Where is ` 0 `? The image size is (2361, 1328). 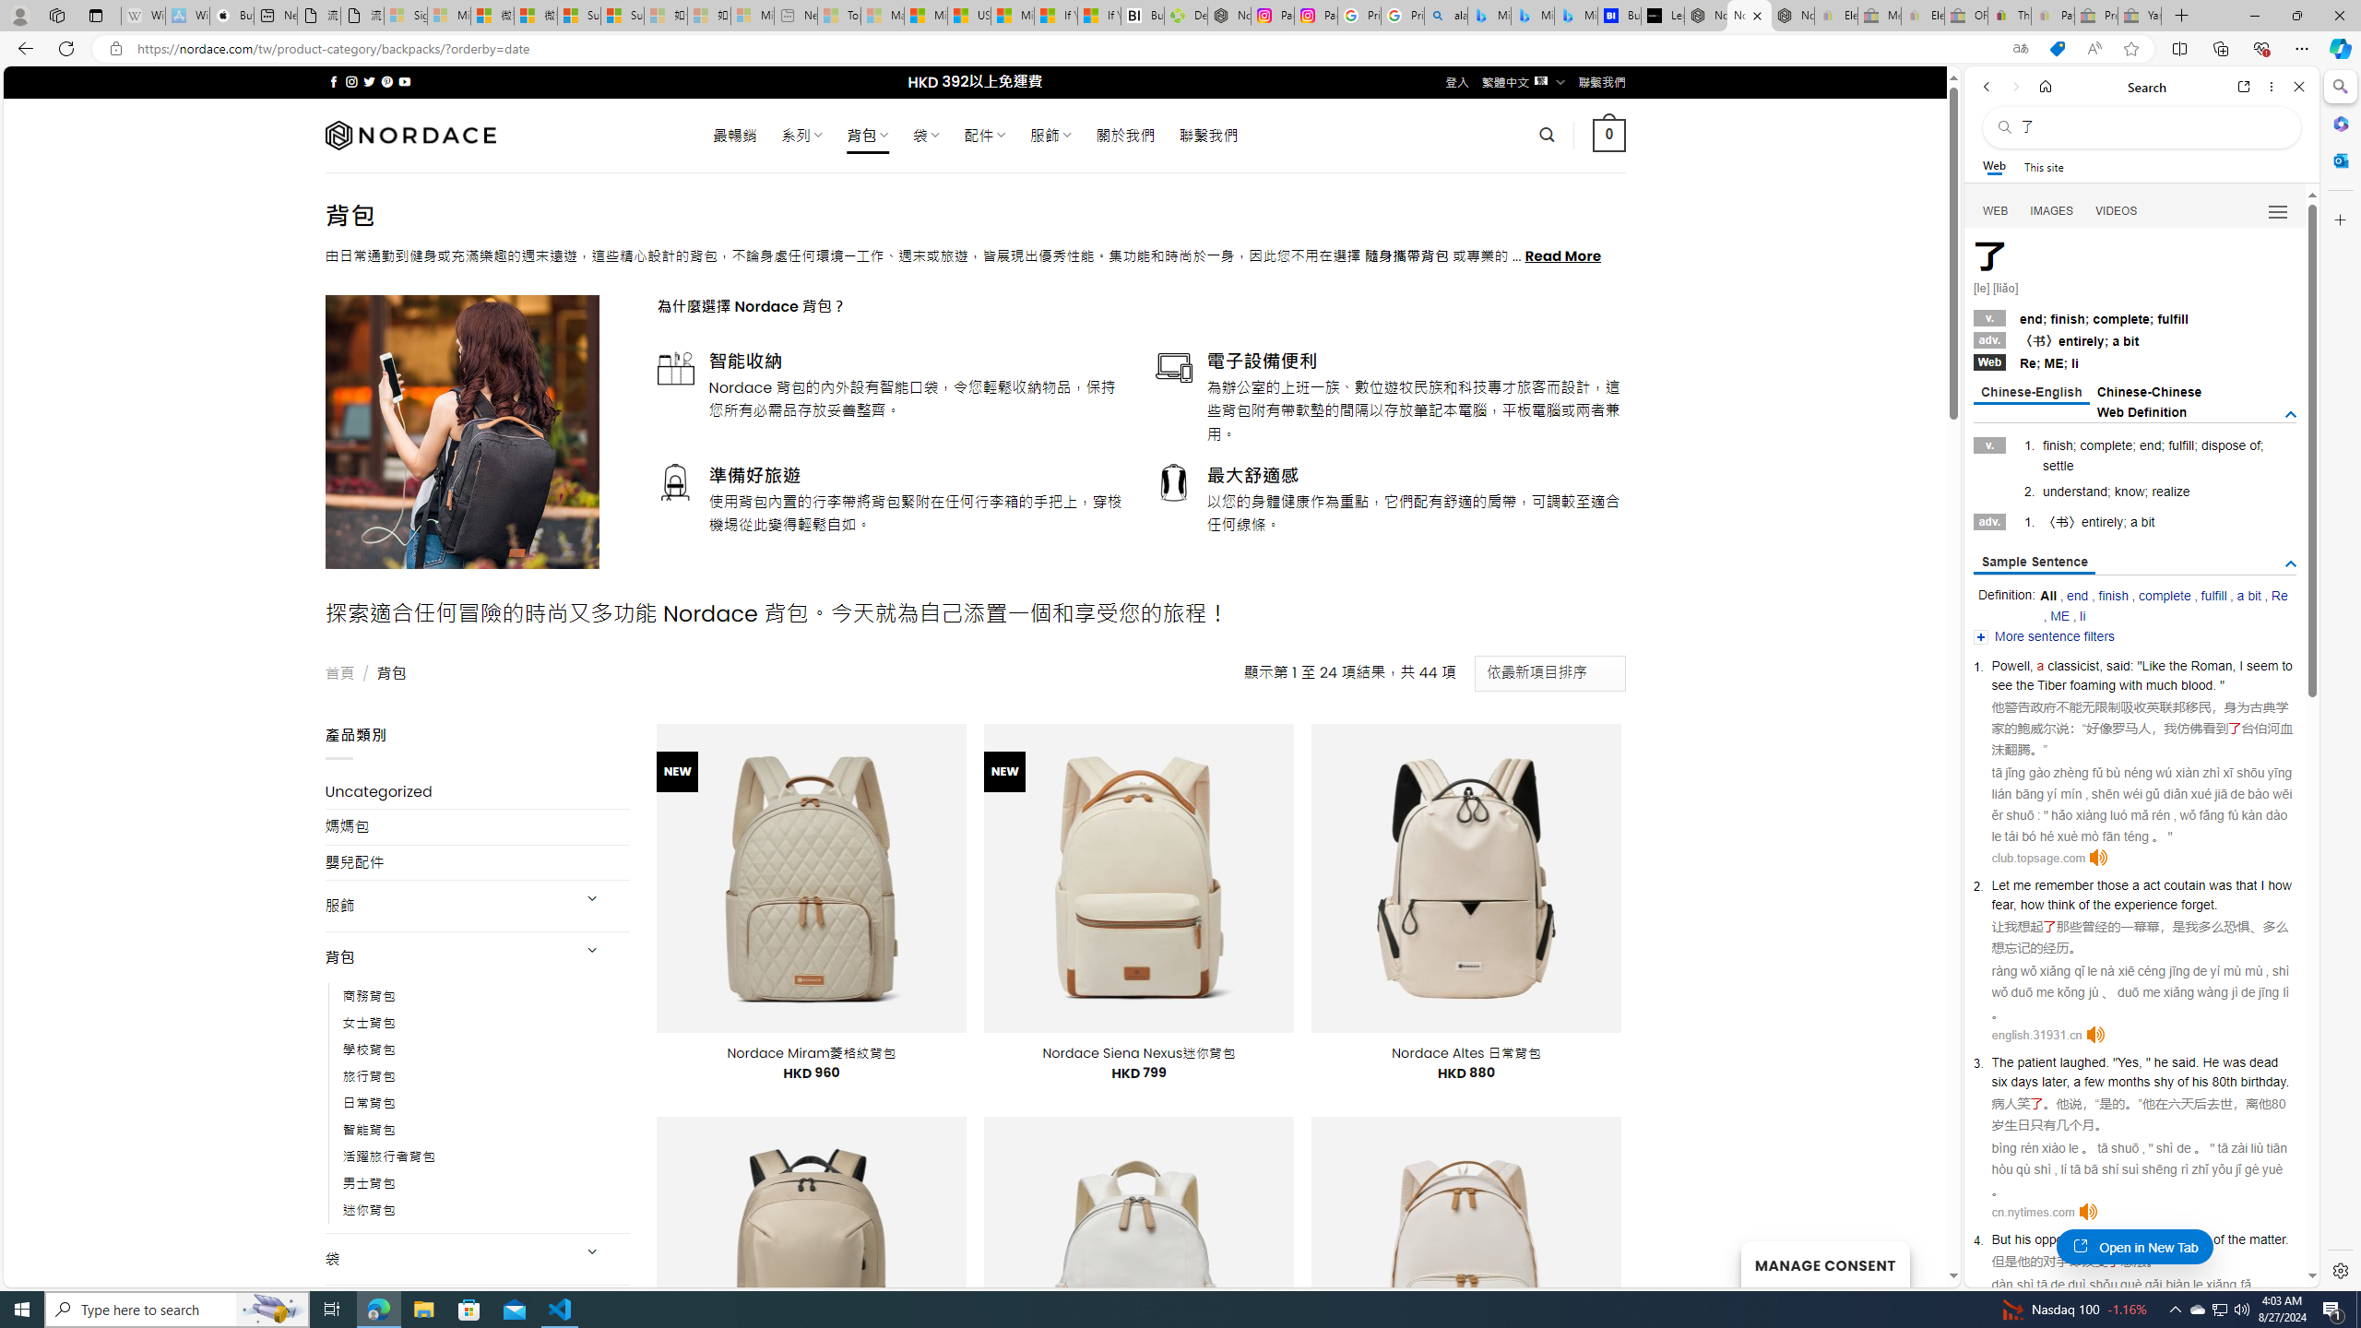  0  is located at coordinates (1610, 135).